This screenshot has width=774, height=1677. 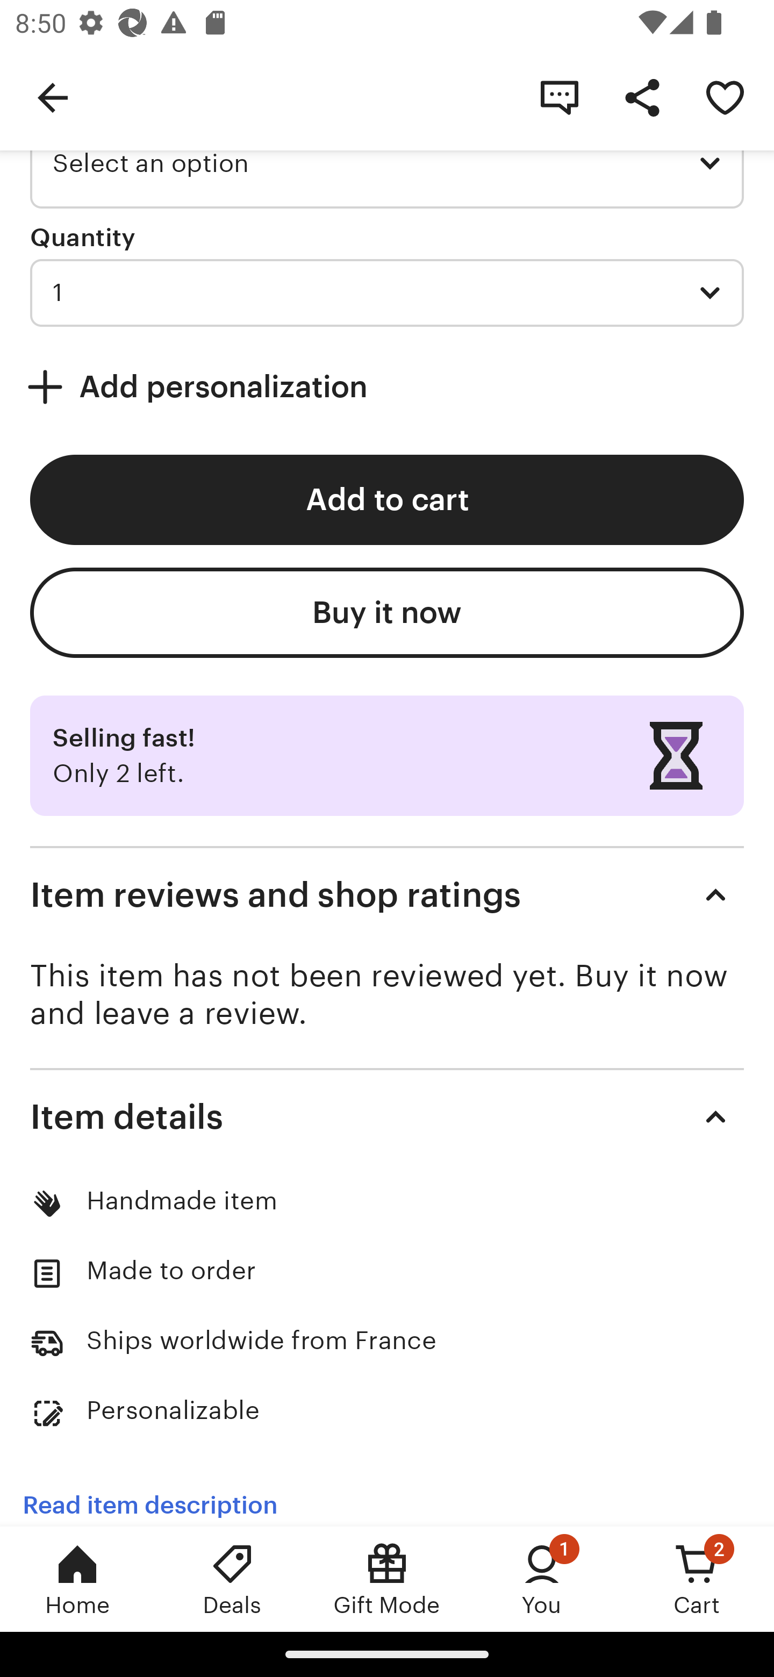 What do you see at coordinates (697, 1579) in the screenshot?
I see `Cart, 2 new notifications Cart` at bounding box center [697, 1579].